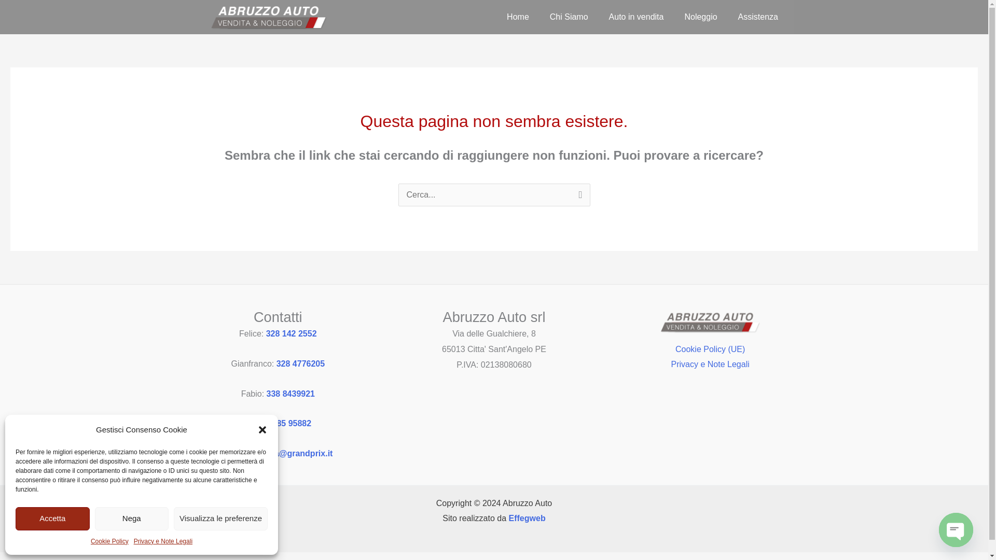 The image size is (996, 560). I want to click on 328 142 2552, so click(291, 334).